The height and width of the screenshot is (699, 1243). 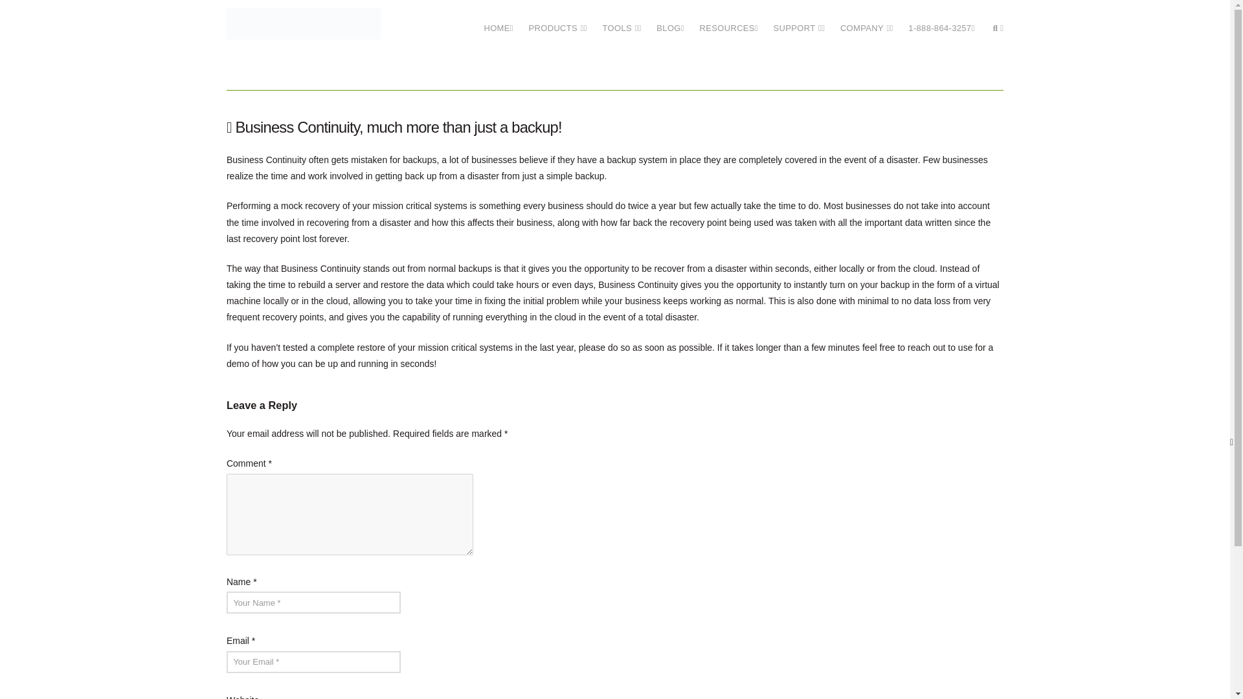 What do you see at coordinates (866, 23) in the screenshot?
I see `COMPANY` at bounding box center [866, 23].